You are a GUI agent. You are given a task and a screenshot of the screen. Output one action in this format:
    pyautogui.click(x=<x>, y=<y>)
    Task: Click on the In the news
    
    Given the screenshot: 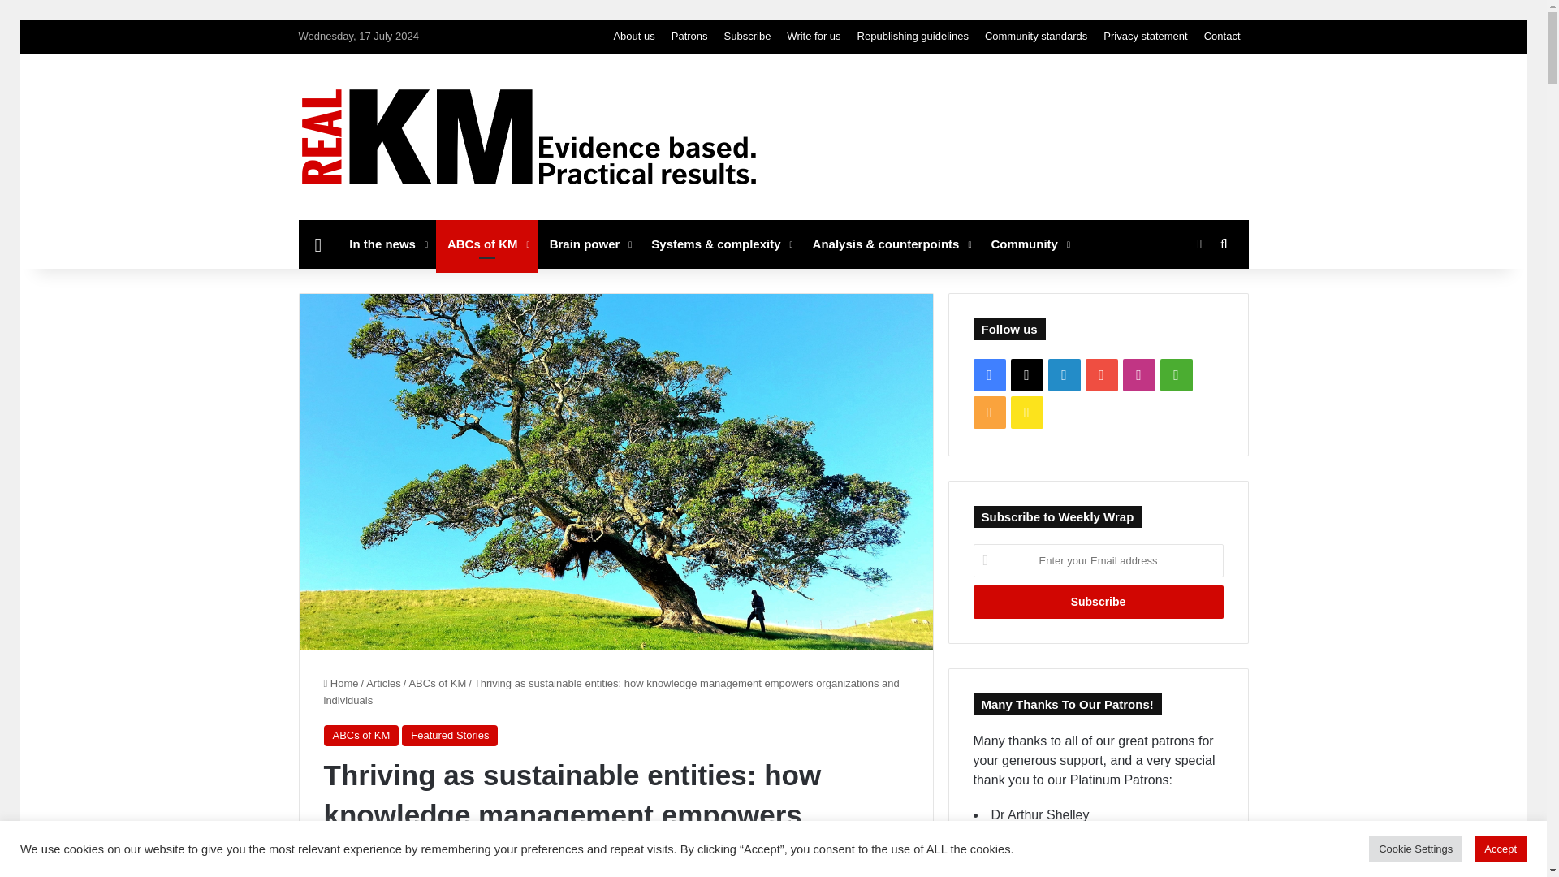 What is the action you would take?
    pyautogui.click(x=387, y=244)
    